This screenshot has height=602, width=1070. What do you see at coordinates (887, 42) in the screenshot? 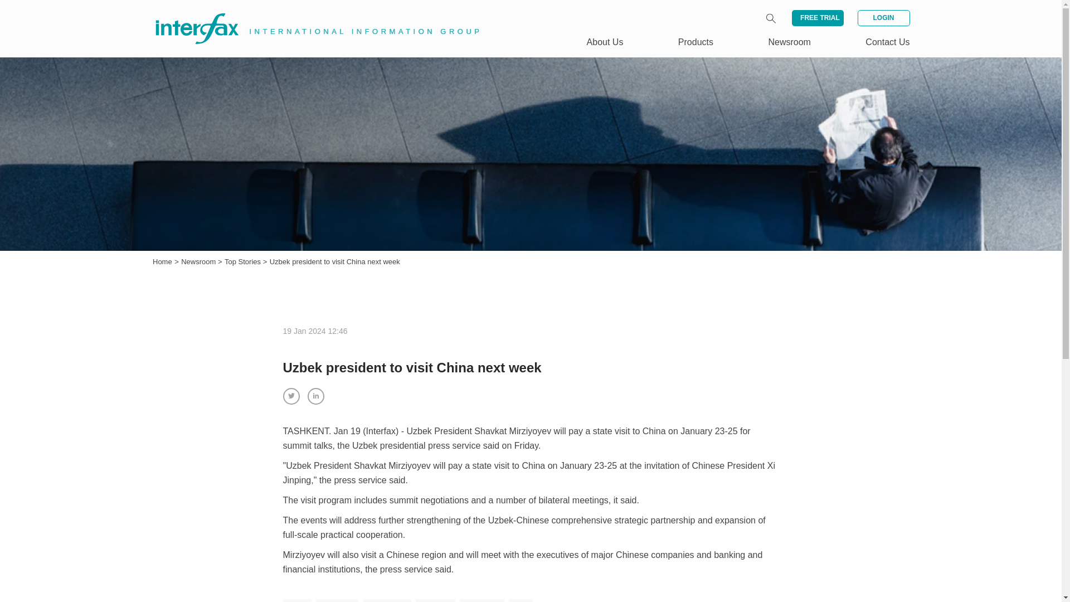
I see `Contact Us` at bounding box center [887, 42].